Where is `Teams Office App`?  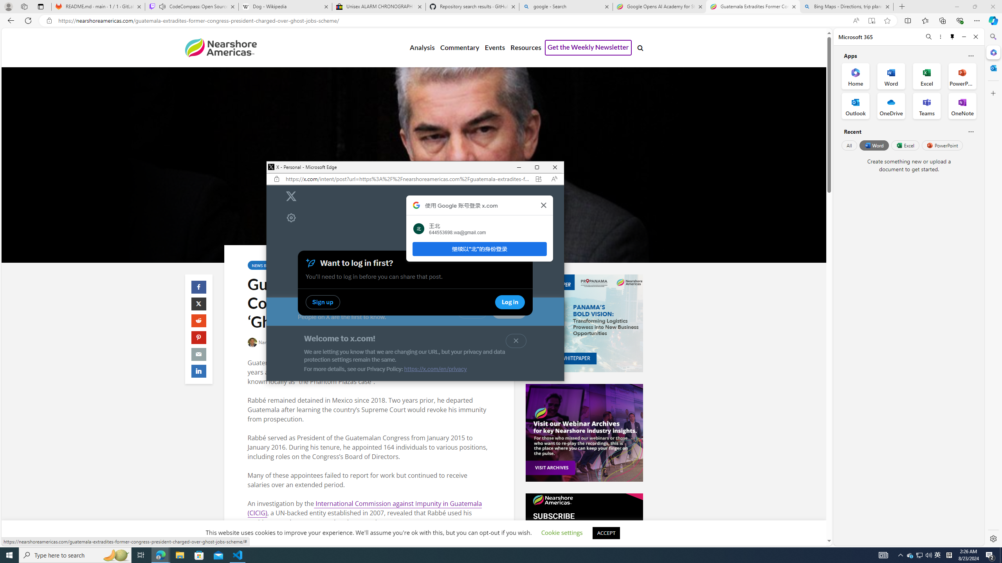 Teams Office App is located at coordinates (927, 106).